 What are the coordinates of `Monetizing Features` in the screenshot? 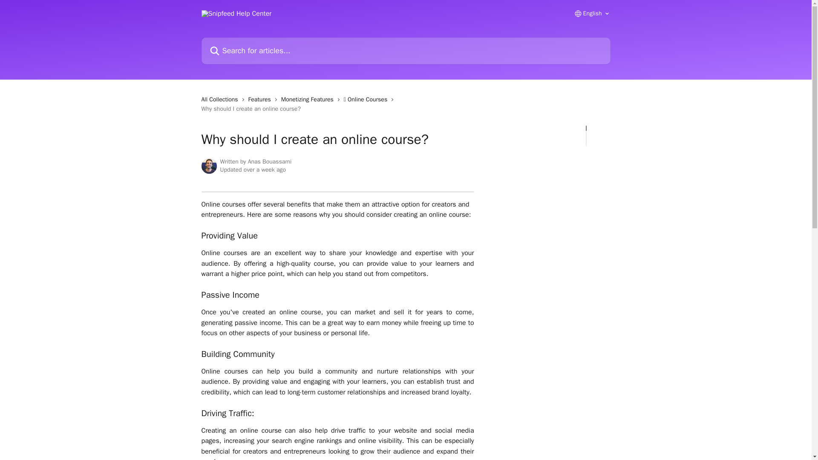 It's located at (309, 100).